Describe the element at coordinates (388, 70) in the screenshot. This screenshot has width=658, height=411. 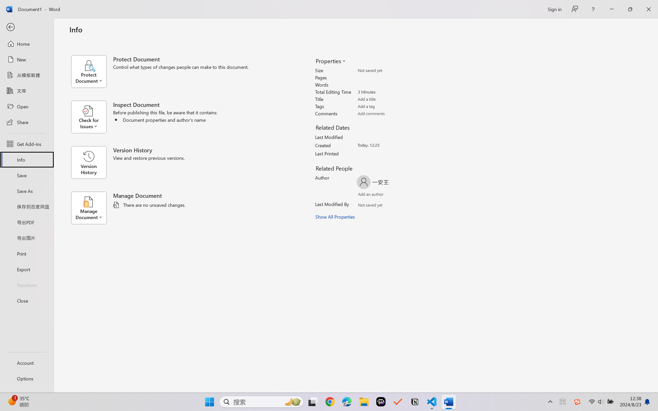
I see `Size` at that location.